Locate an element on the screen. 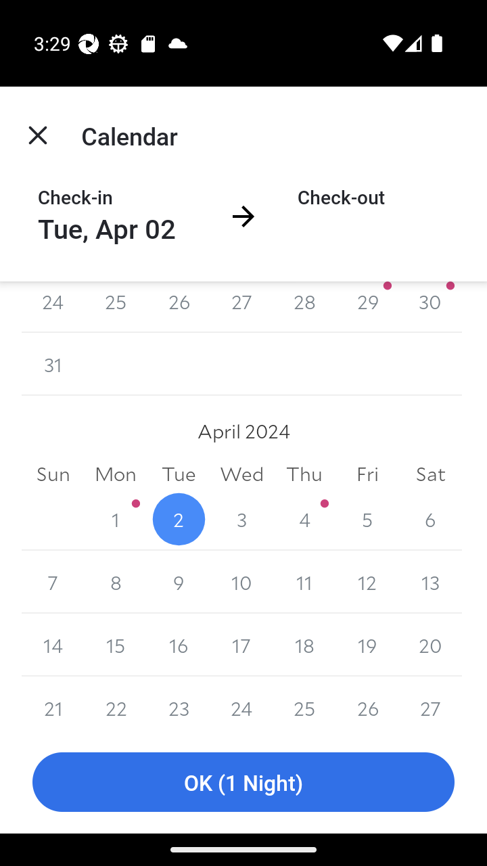 This screenshot has height=866, width=487. 28 28 March 2024 is located at coordinates (304, 307).